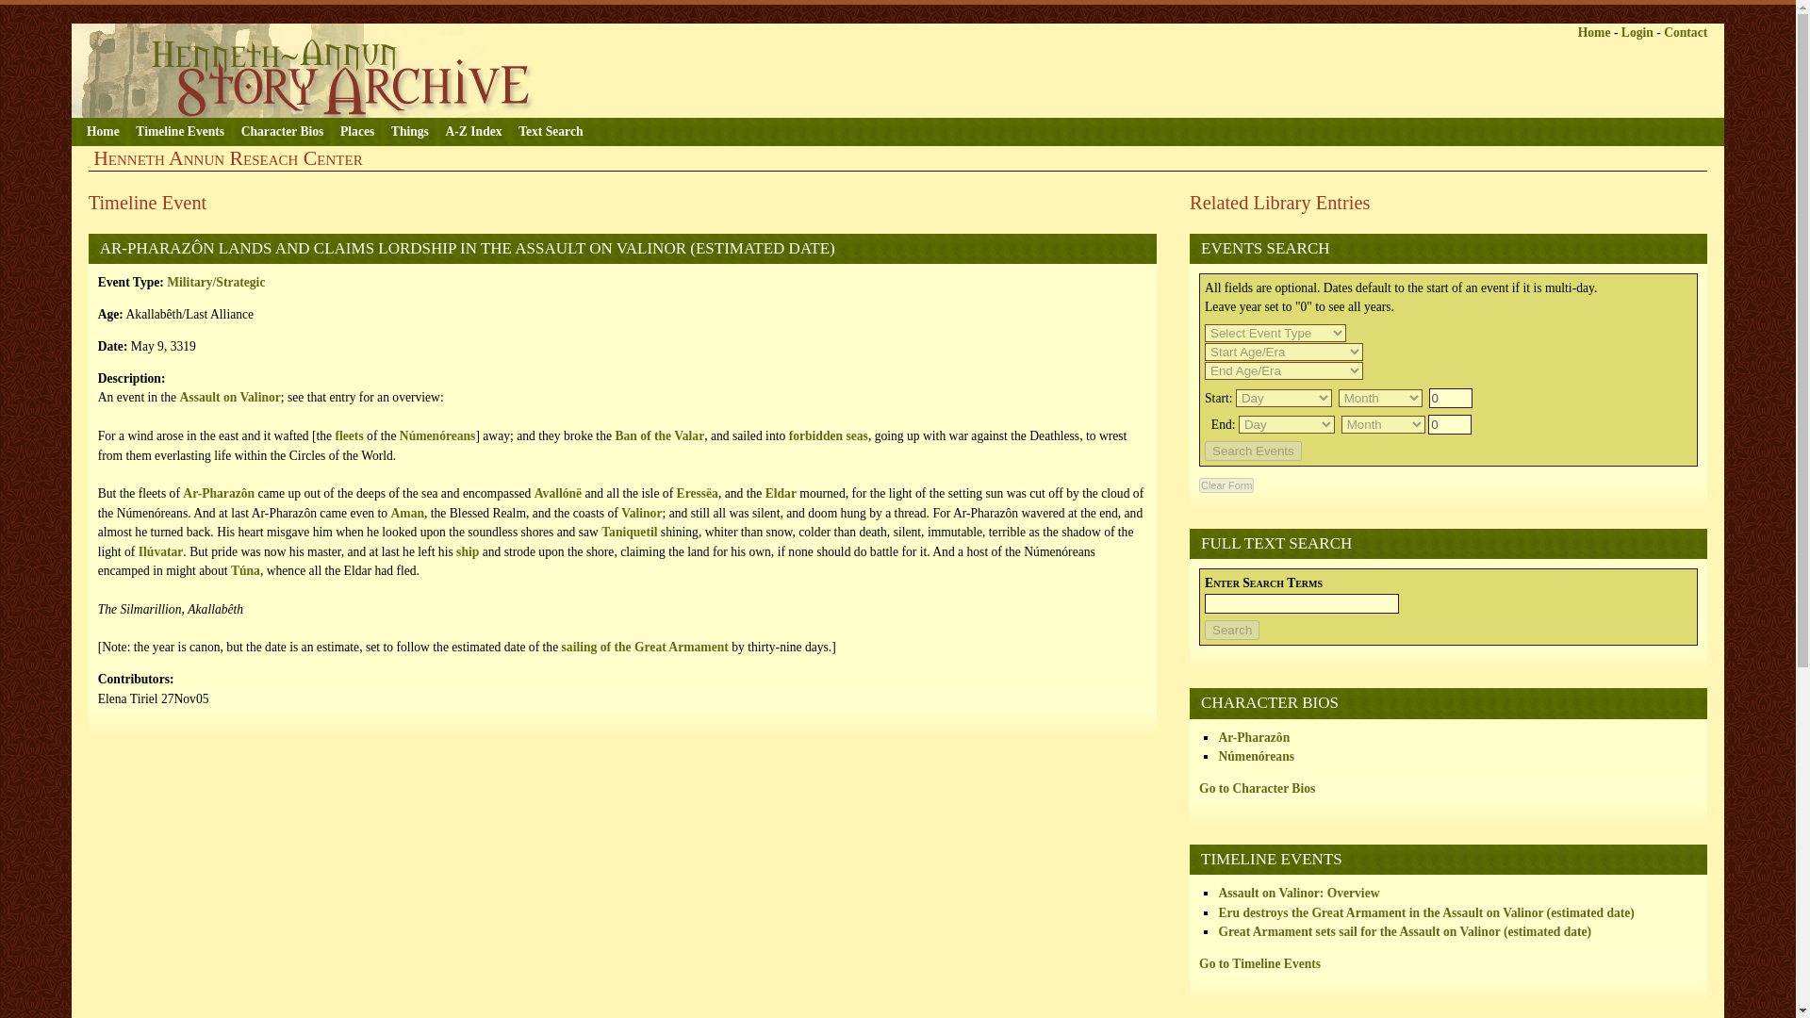  I want to click on Search, so click(1232, 630).